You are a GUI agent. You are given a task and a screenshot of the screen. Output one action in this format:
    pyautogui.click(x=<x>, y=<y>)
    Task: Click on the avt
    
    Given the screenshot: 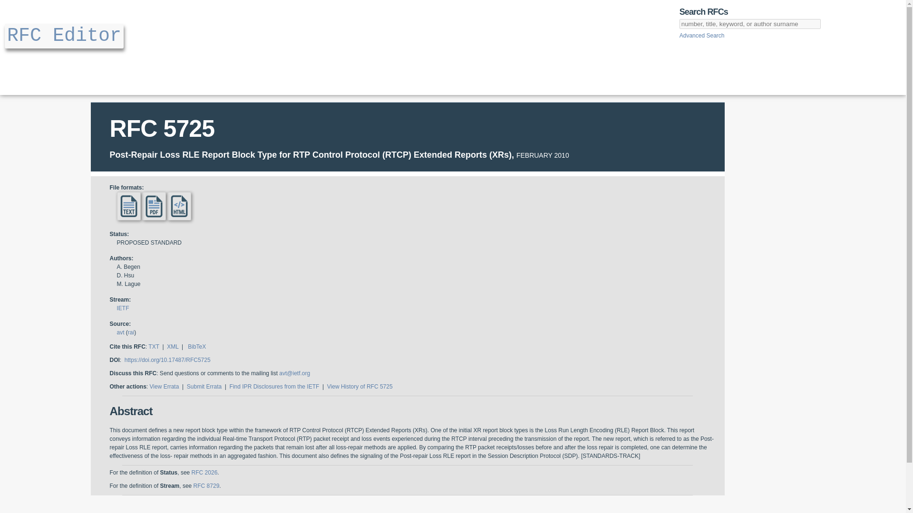 What is the action you would take?
    pyautogui.click(x=120, y=332)
    